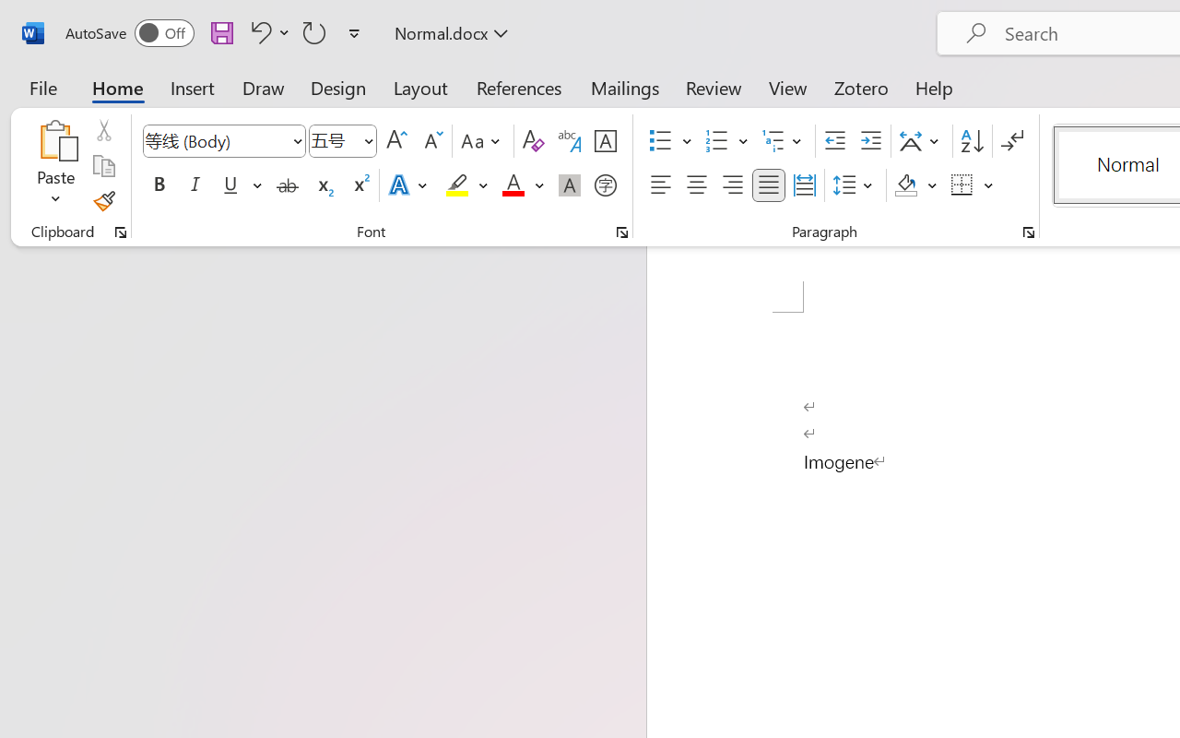 The height and width of the screenshot is (738, 1180). Describe the element at coordinates (396, 141) in the screenshot. I see `Grow Font` at that location.